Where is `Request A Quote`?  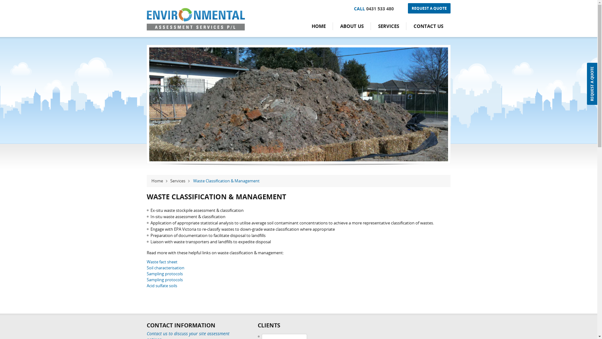 Request A Quote is located at coordinates (592, 84).